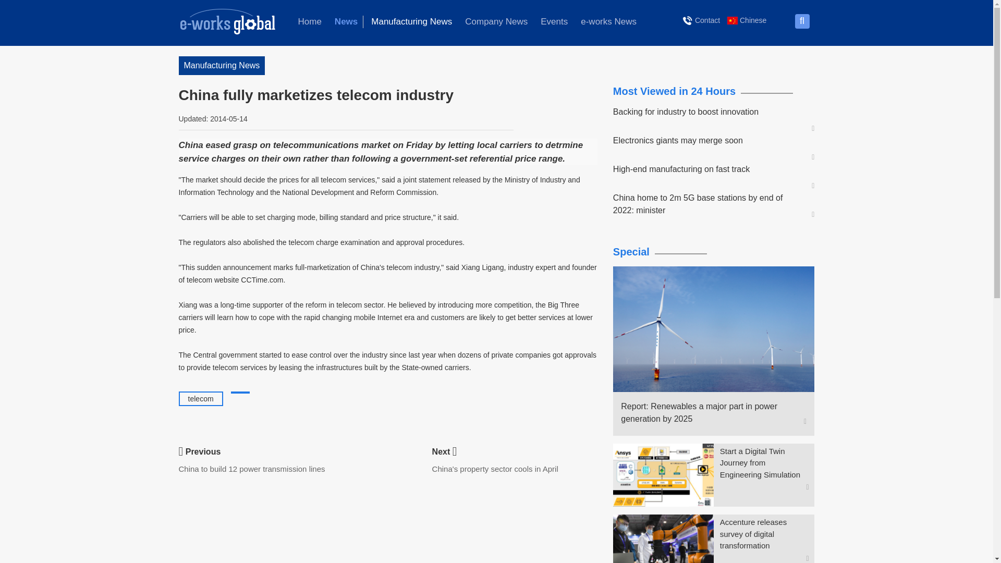 Image resolution: width=1001 pixels, height=563 pixels. Describe the element at coordinates (251, 469) in the screenshot. I see `China to build 12 power transmission lines` at that location.